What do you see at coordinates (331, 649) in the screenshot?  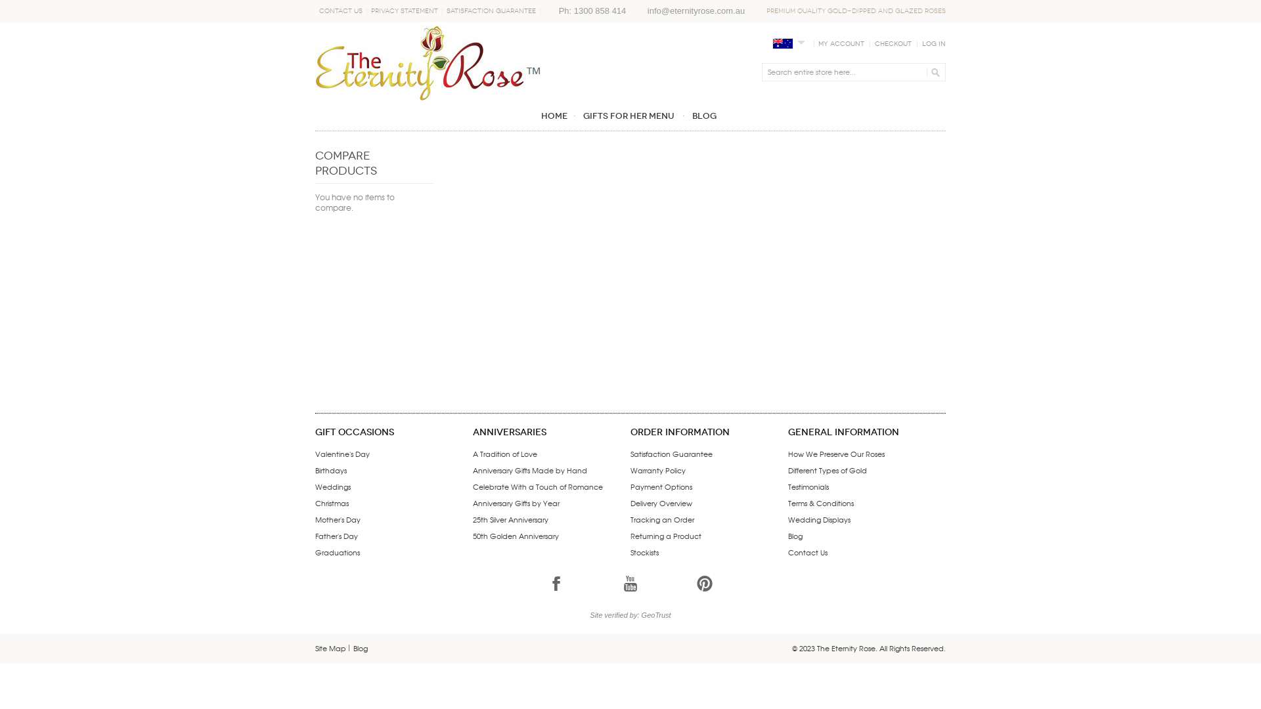 I see `Site Map` at bounding box center [331, 649].